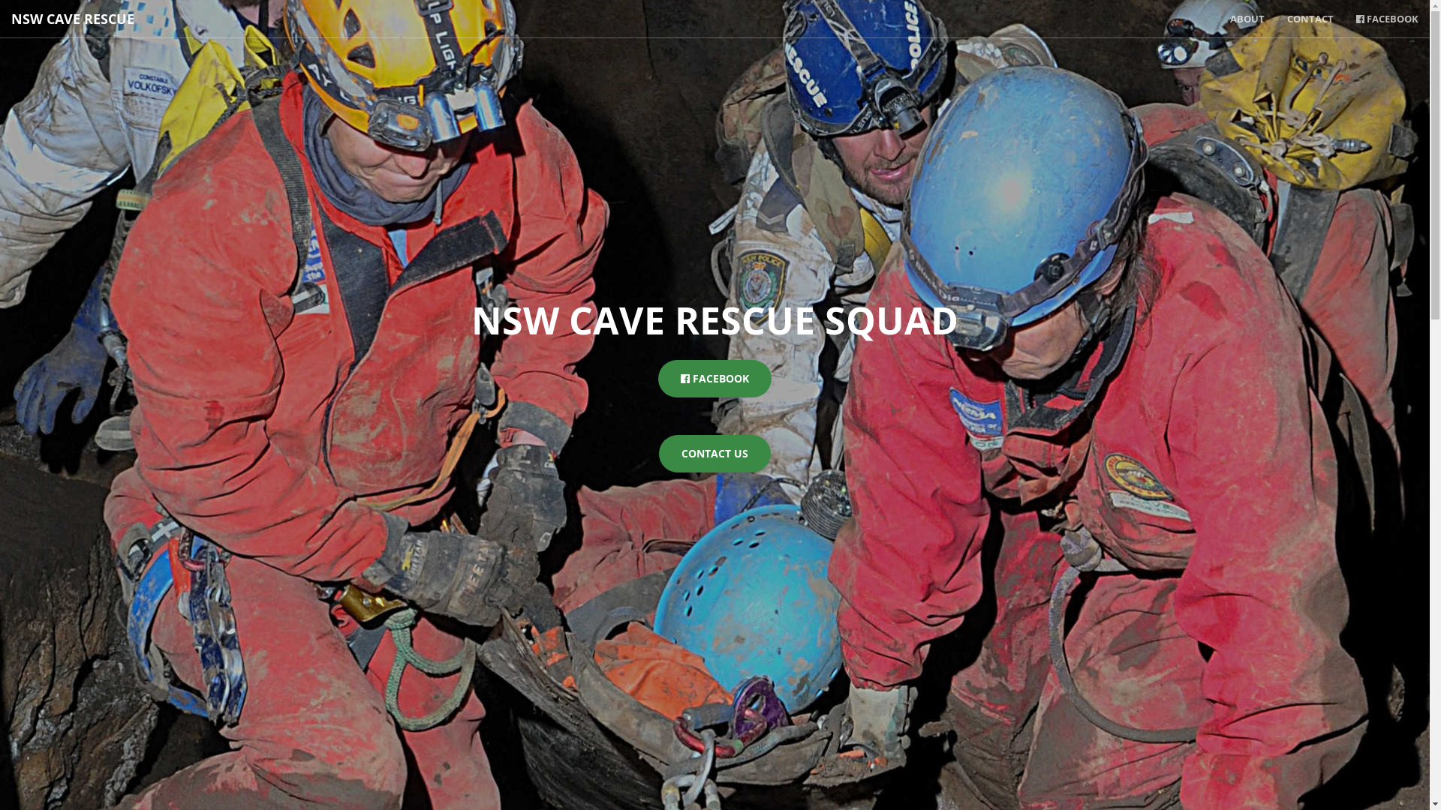 The height and width of the screenshot is (810, 1441). Describe the element at coordinates (714, 379) in the screenshot. I see `FACEBOOK` at that location.